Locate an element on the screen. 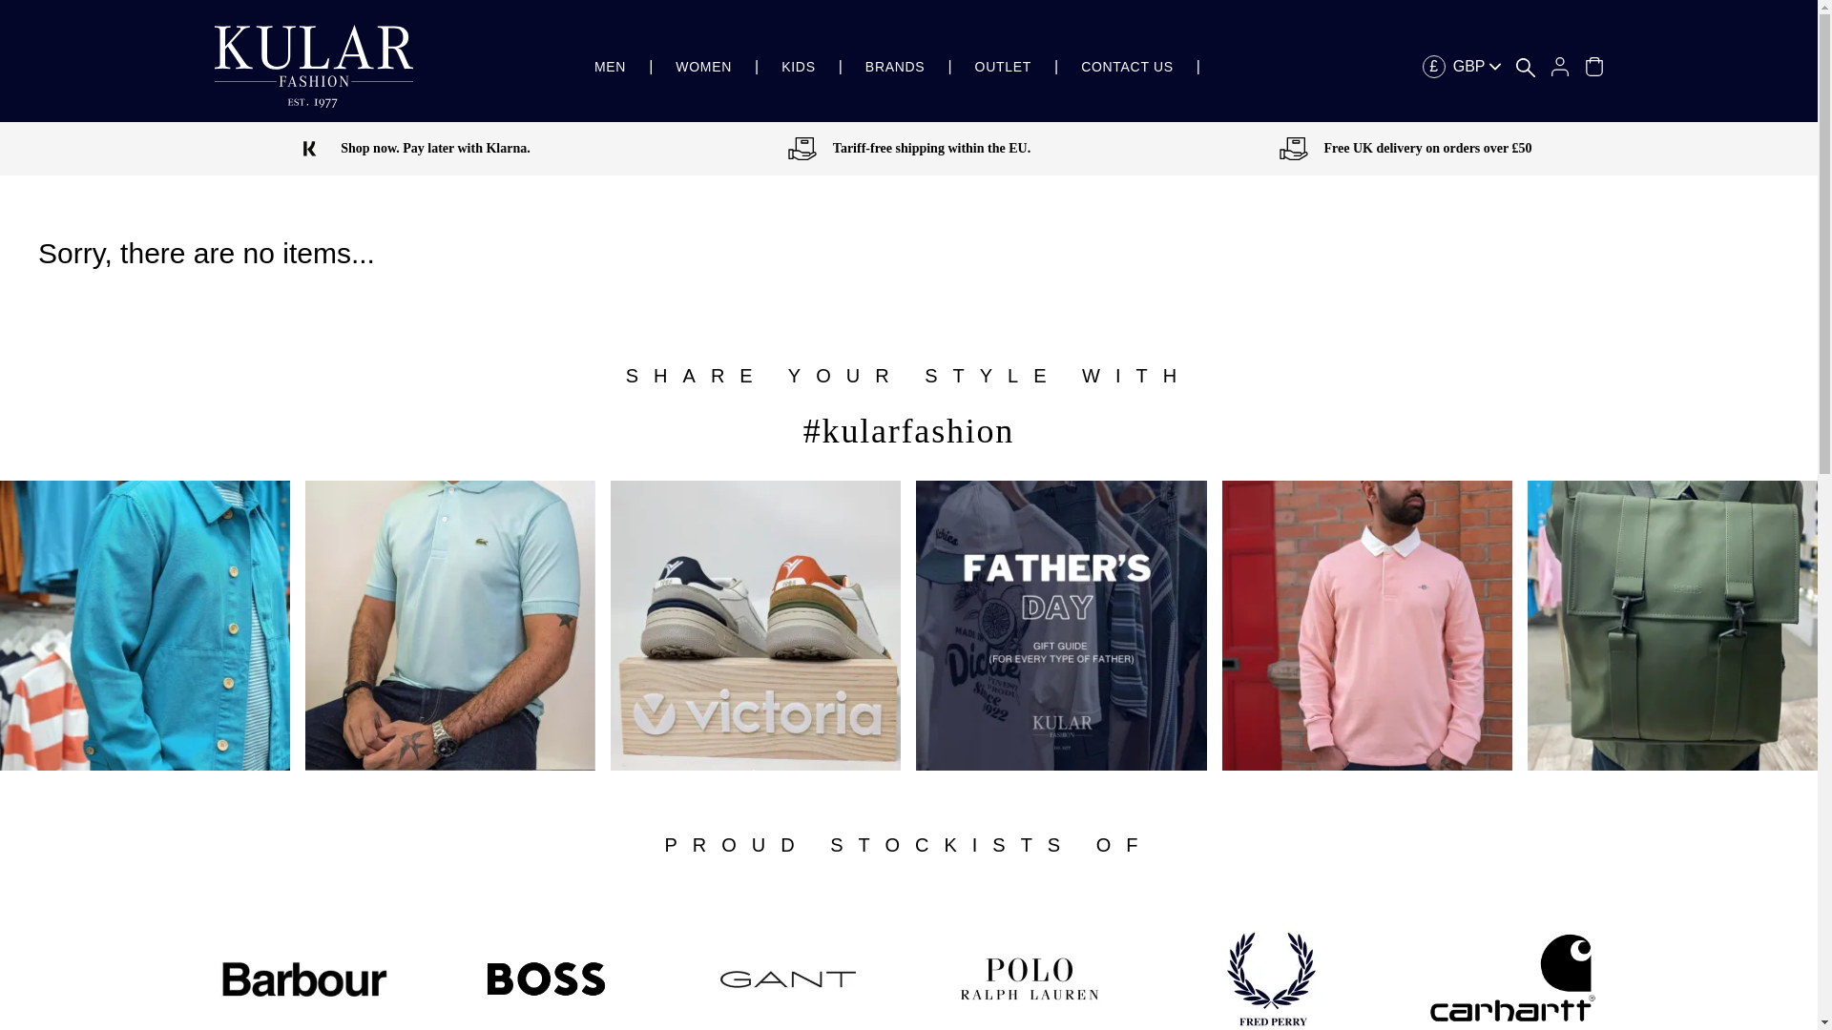 This screenshot has width=1832, height=1030. Father's Day Gift Guide is located at coordinates (1061, 626).